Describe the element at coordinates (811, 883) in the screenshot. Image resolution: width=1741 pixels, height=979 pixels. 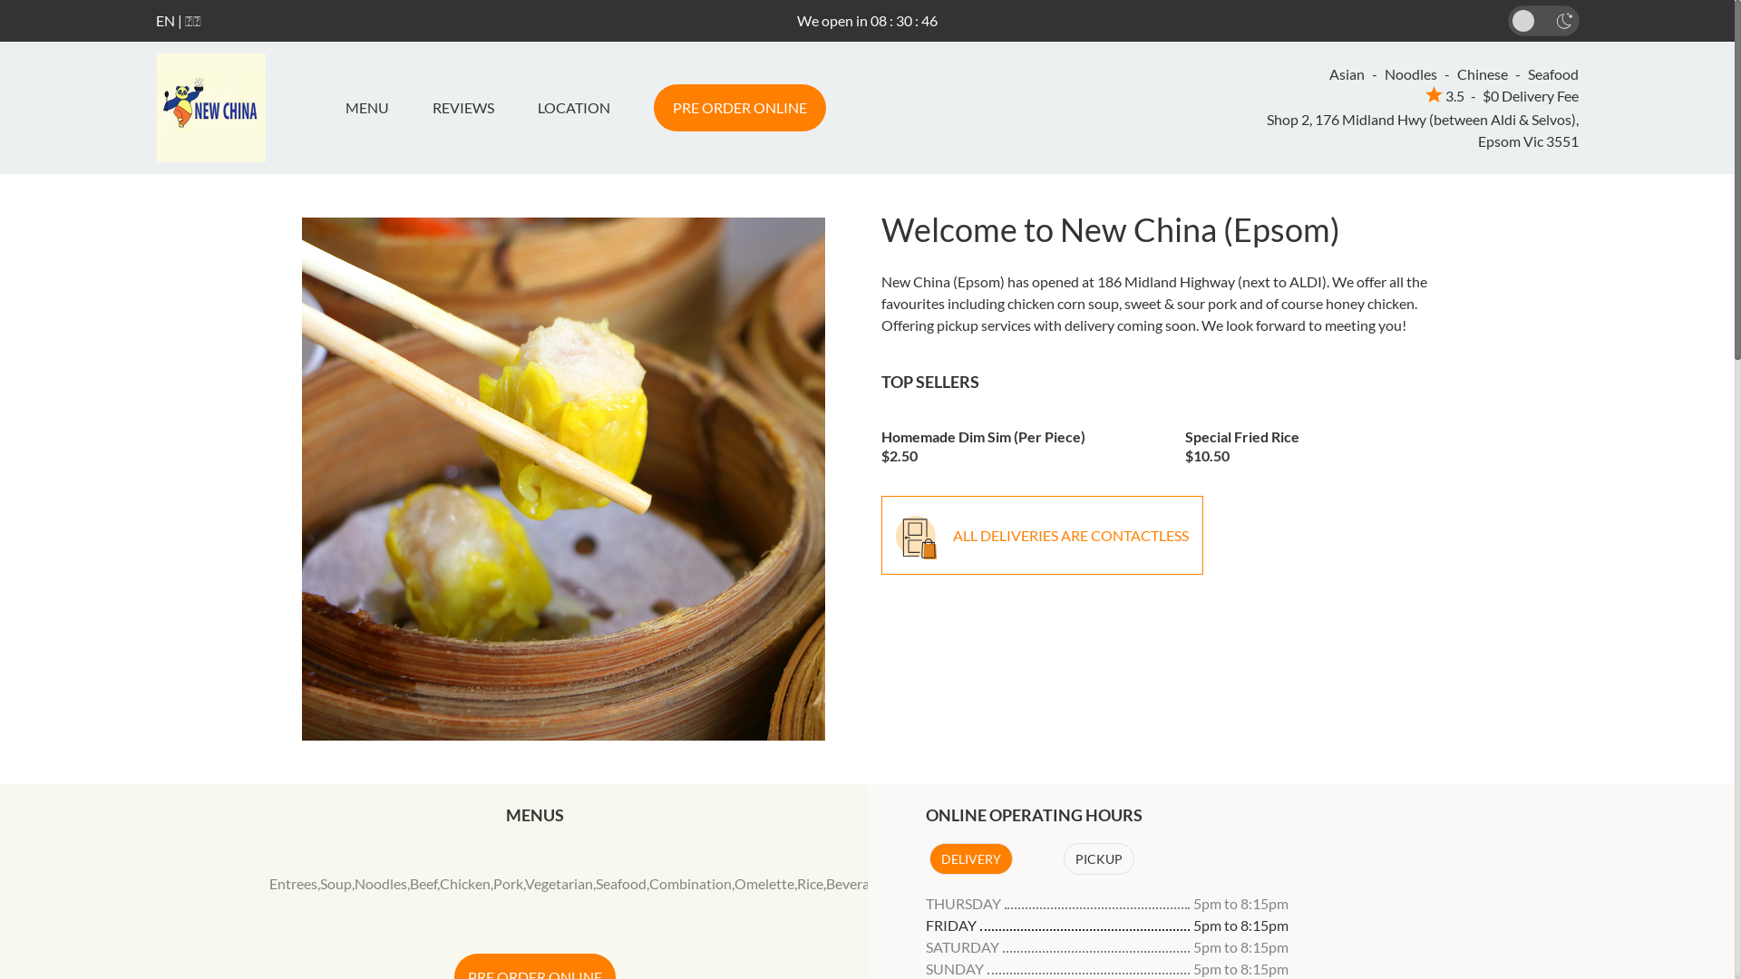
I see `Rice` at that location.